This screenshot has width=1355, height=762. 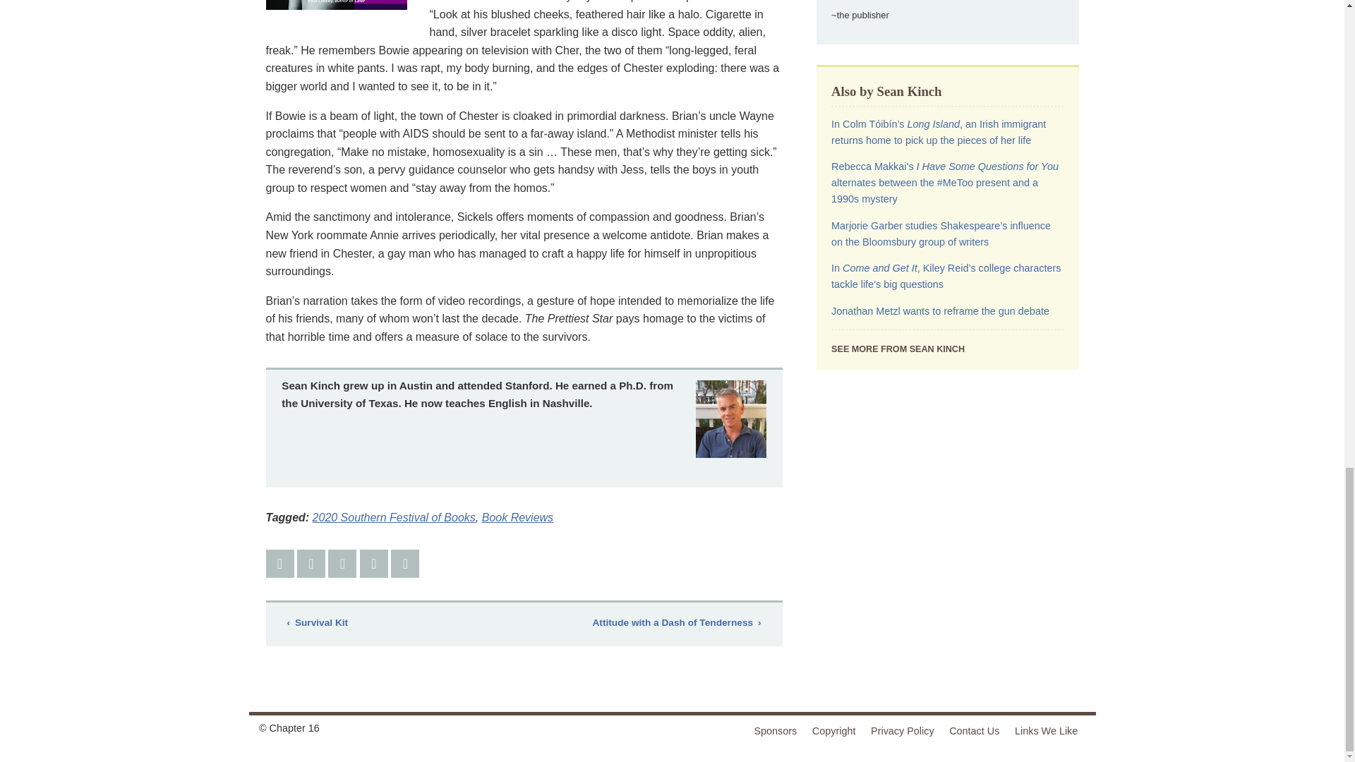 I want to click on 2020 Southern Festival of Books, so click(x=394, y=516).